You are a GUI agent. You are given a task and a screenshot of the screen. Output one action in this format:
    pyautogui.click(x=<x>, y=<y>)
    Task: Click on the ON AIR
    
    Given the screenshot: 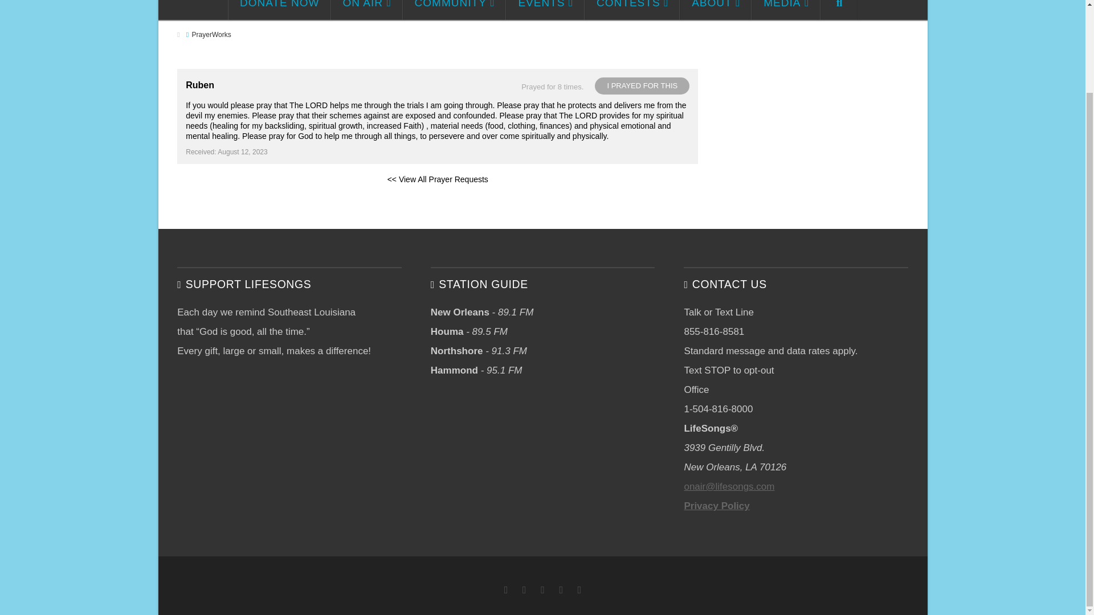 What is the action you would take?
    pyautogui.click(x=367, y=10)
    